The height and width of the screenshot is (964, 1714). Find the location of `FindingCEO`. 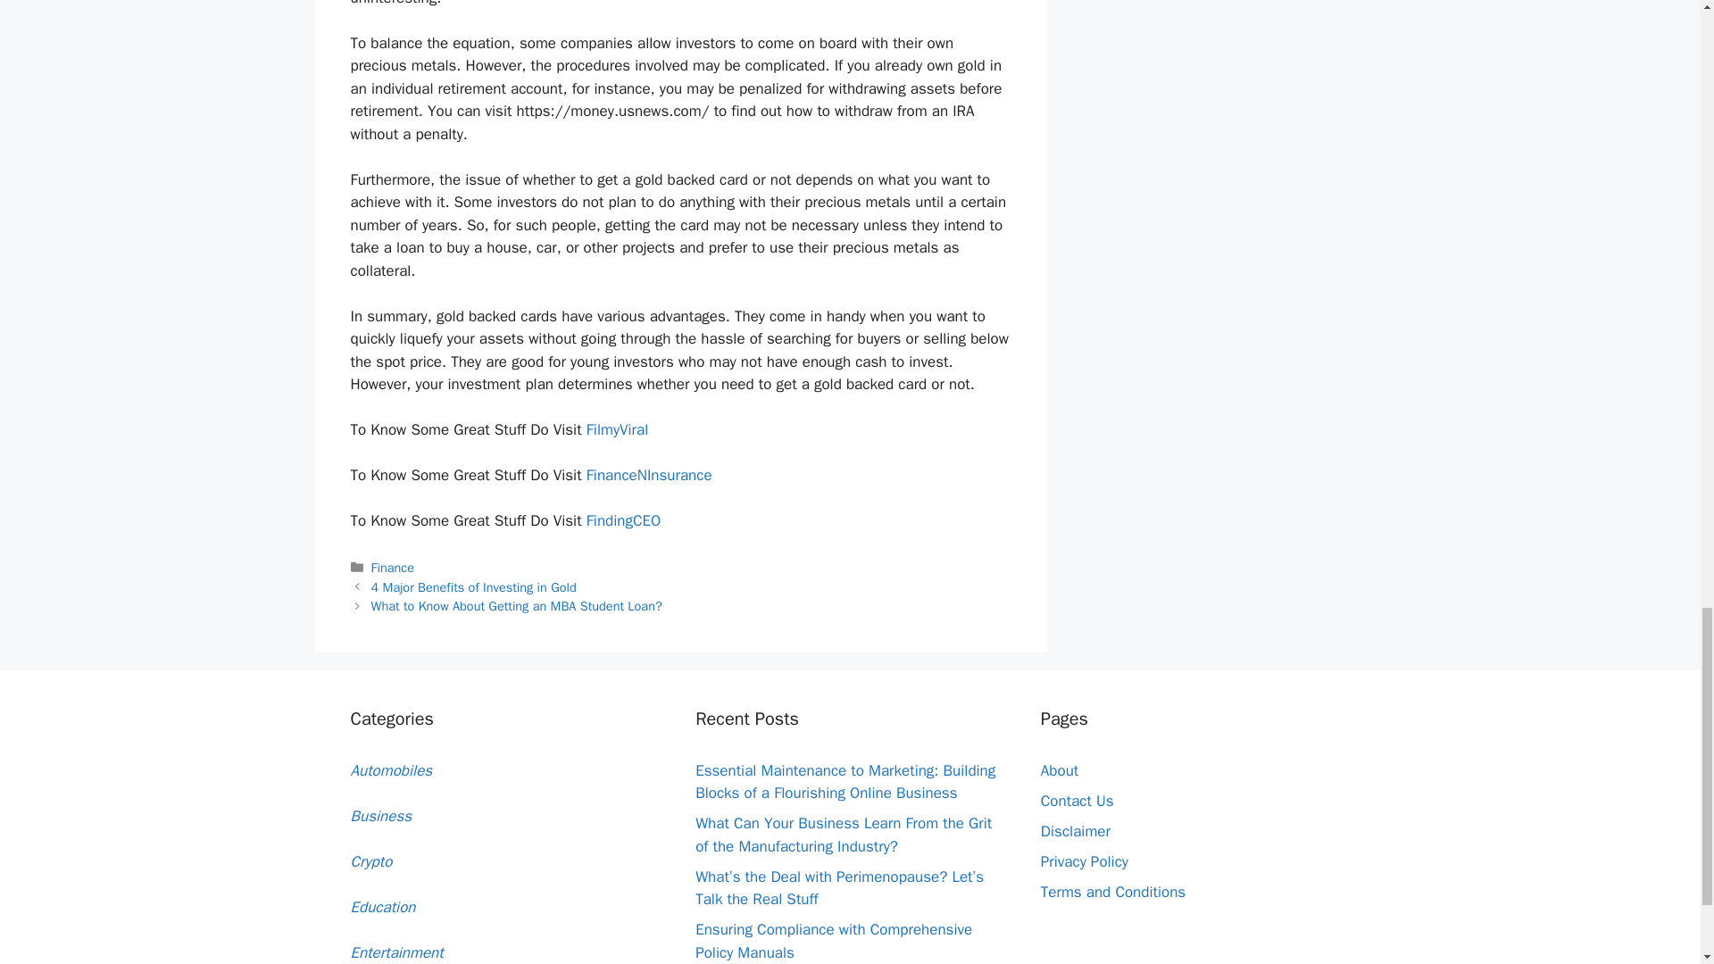

FindingCEO is located at coordinates (623, 521).